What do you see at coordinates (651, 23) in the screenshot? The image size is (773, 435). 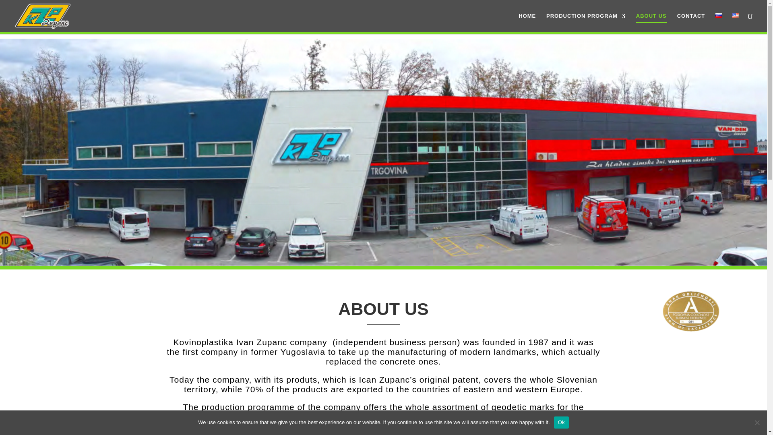 I see `ABOUT US` at bounding box center [651, 23].